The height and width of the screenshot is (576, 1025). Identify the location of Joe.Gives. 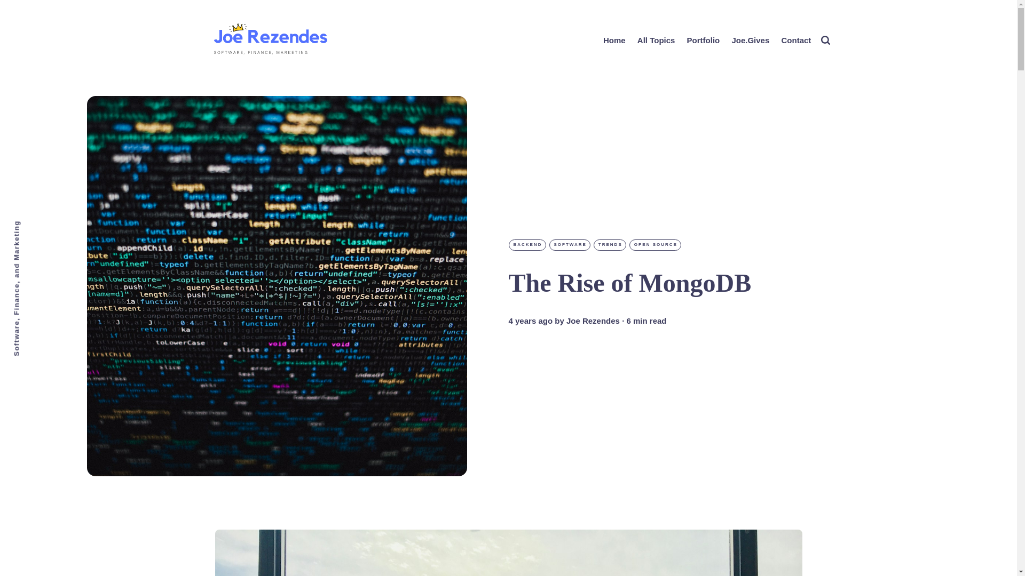
(750, 39).